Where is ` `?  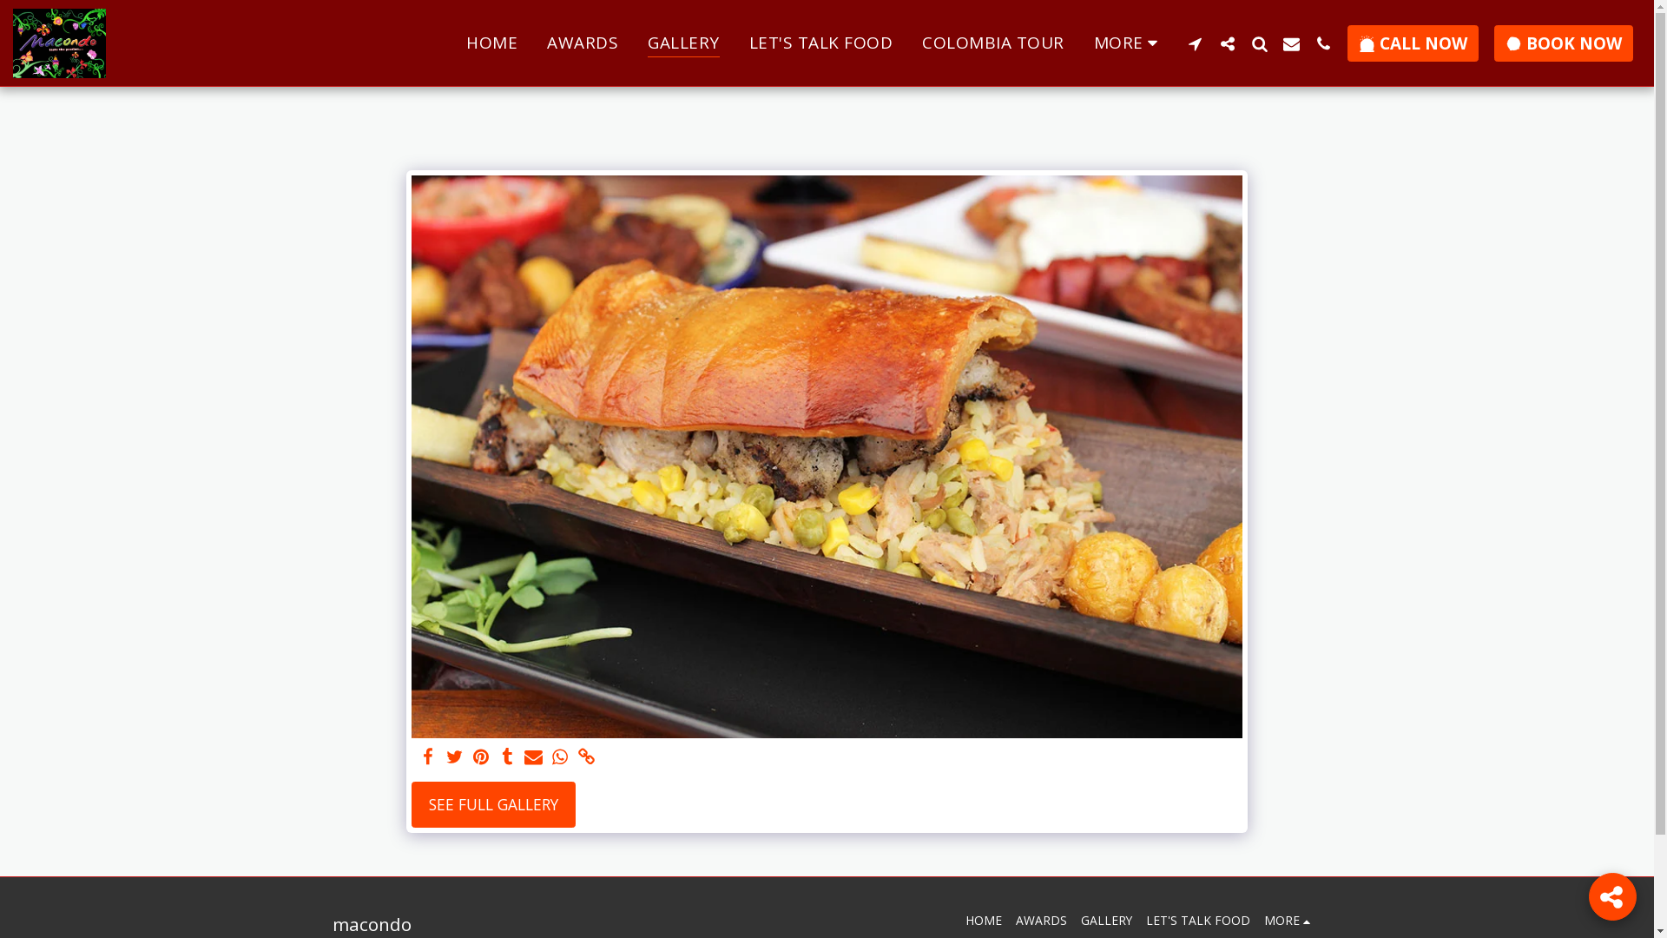   is located at coordinates (1228, 43).